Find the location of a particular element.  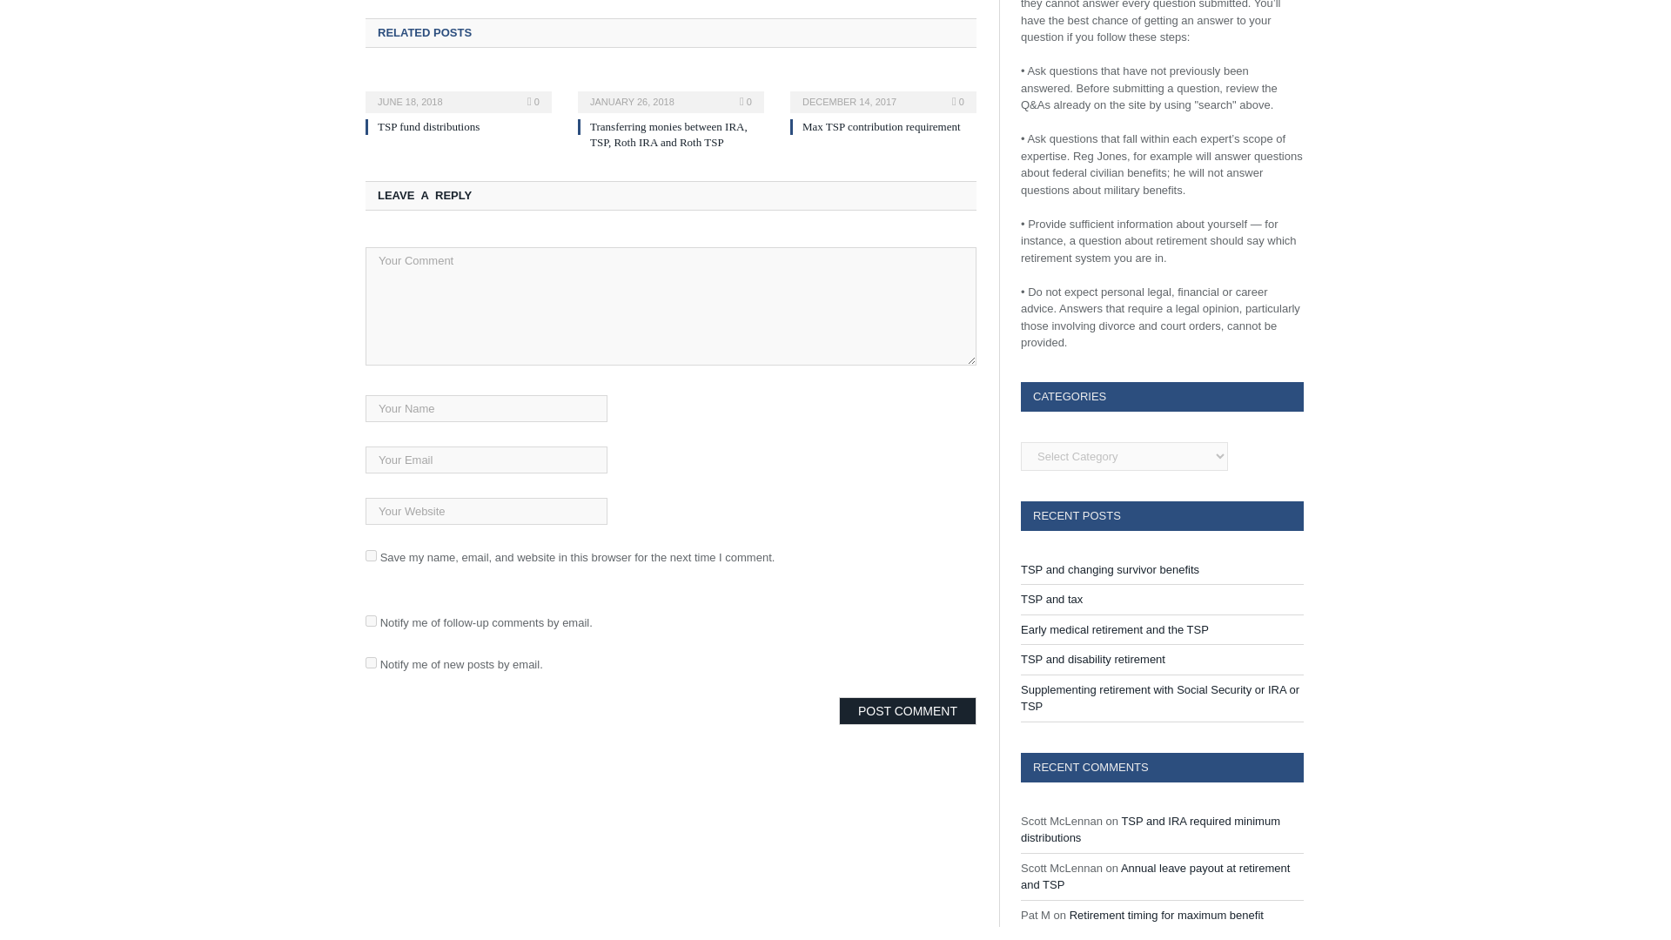

subscribe is located at coordinates (371, 621).